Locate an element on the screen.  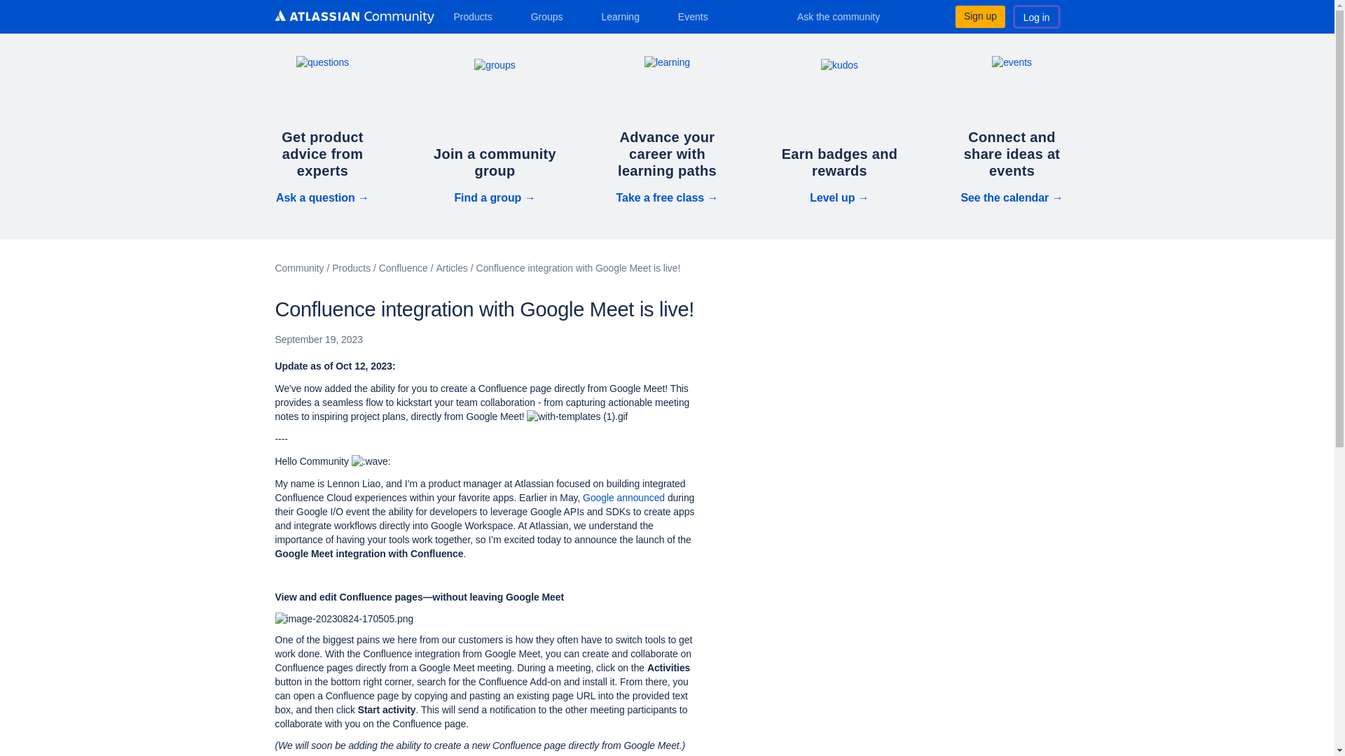
Atlassian Community logo is located at coordinates (353, 17).